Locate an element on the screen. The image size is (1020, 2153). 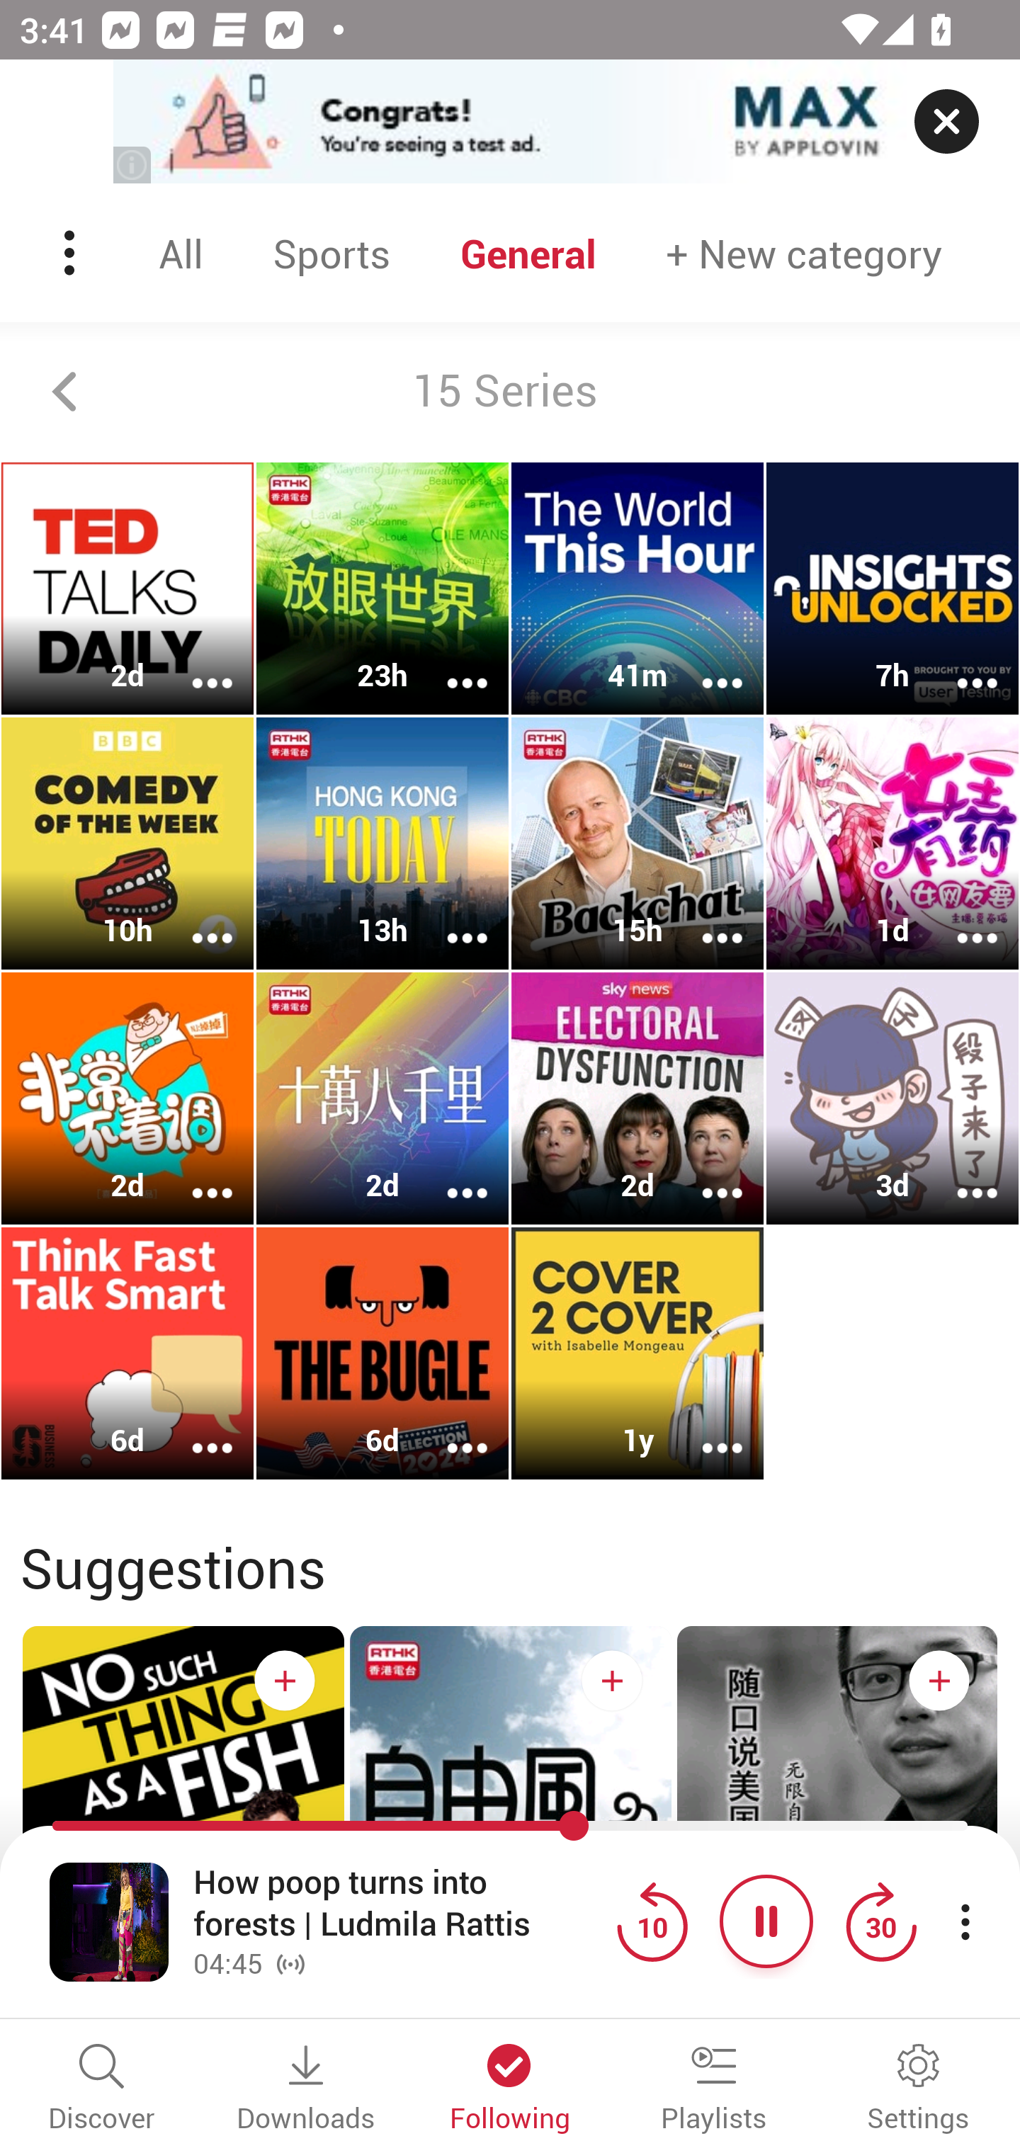
More options is located at coordinates (194, 919).